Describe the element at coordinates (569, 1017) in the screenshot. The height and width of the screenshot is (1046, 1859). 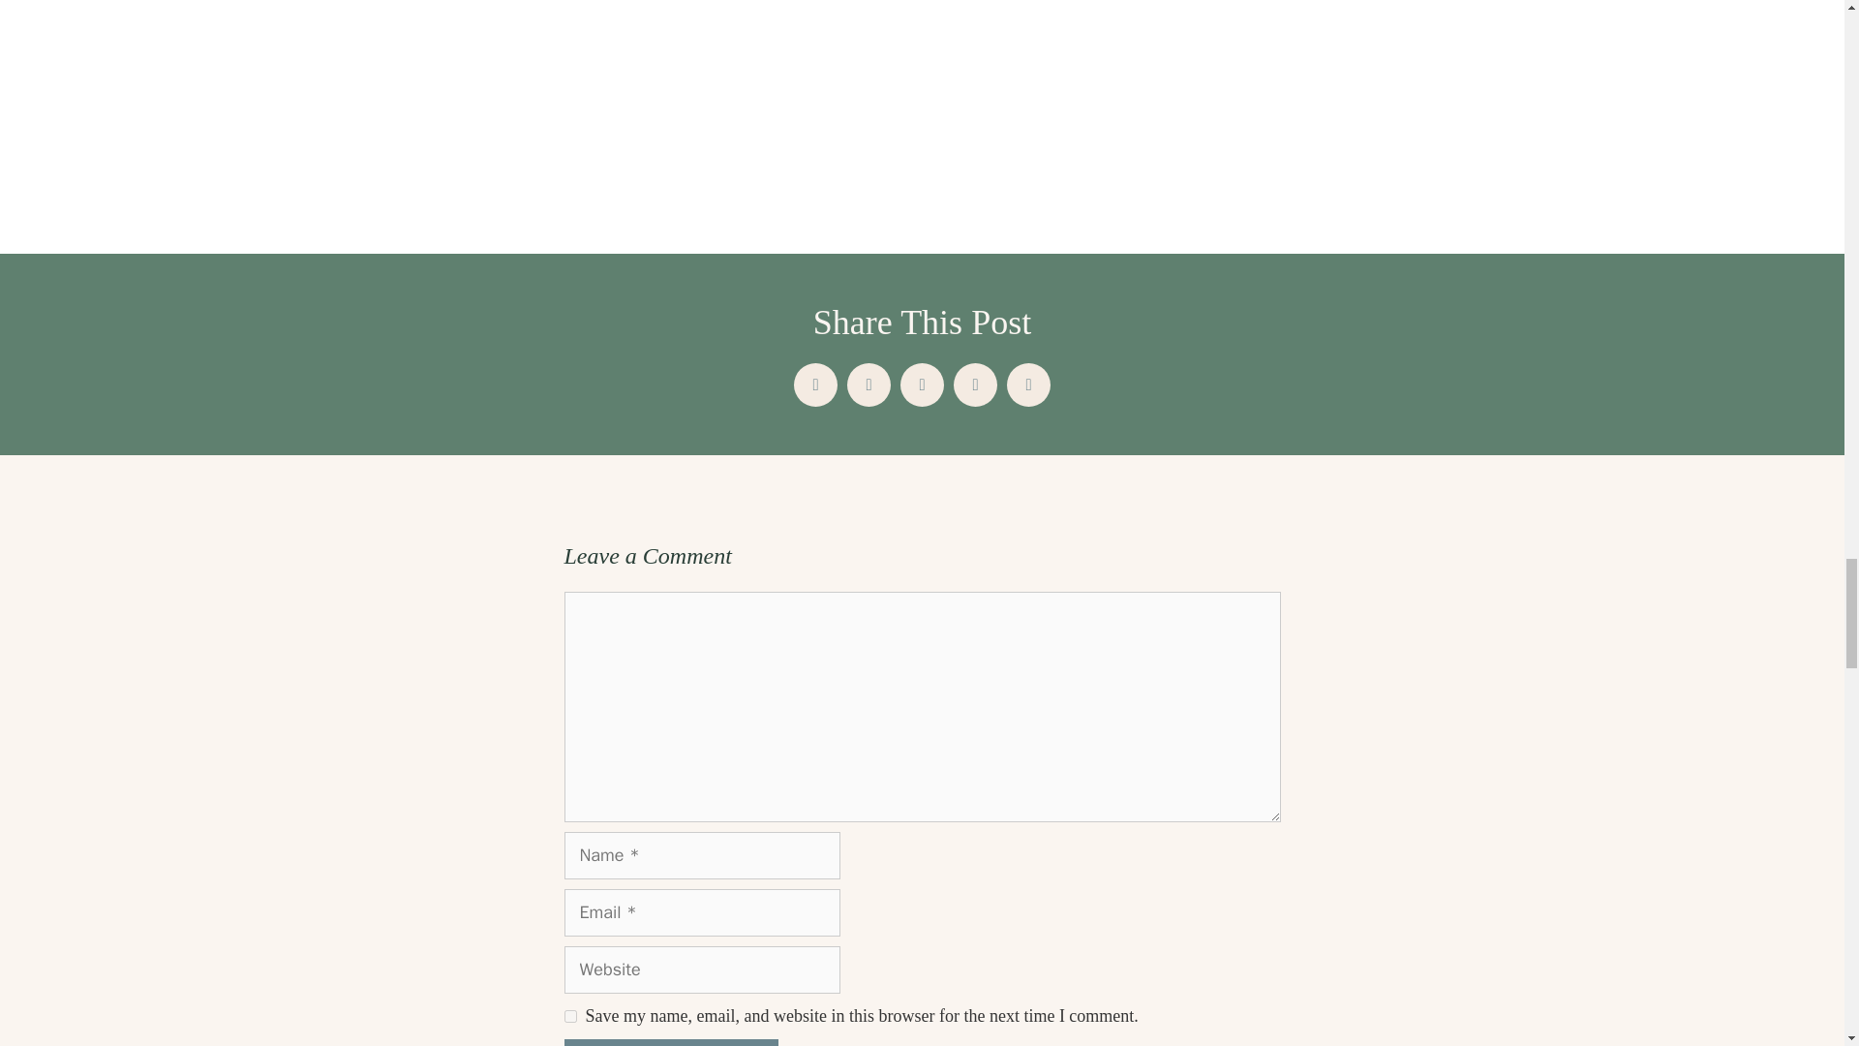
I see `yes` at that location.